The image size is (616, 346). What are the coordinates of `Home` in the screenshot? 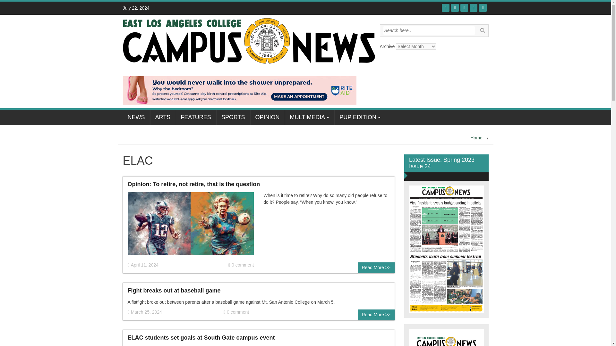 It's located at (476, 138).